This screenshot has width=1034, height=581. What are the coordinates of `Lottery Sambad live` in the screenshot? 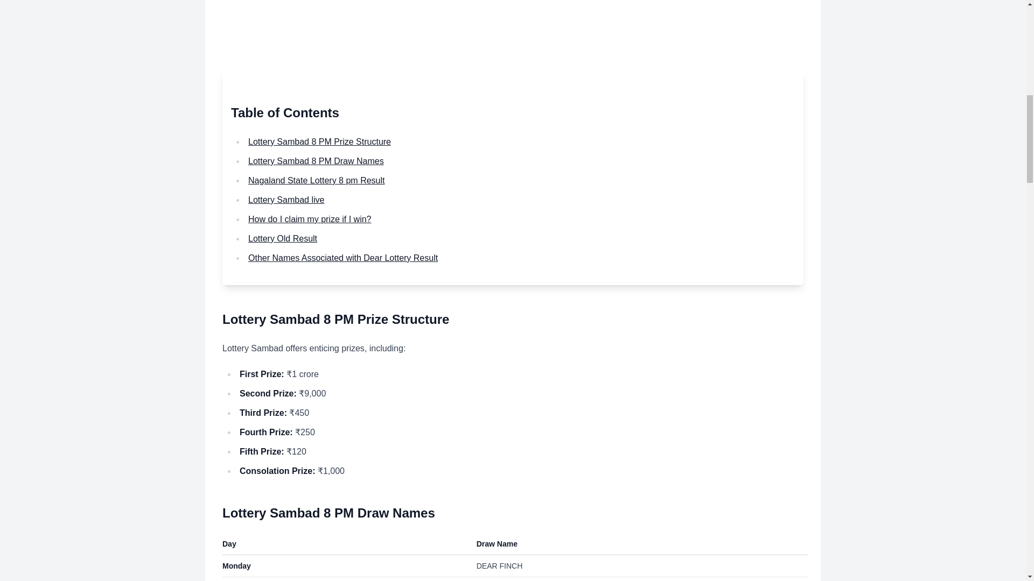 It's located at (286, 200).